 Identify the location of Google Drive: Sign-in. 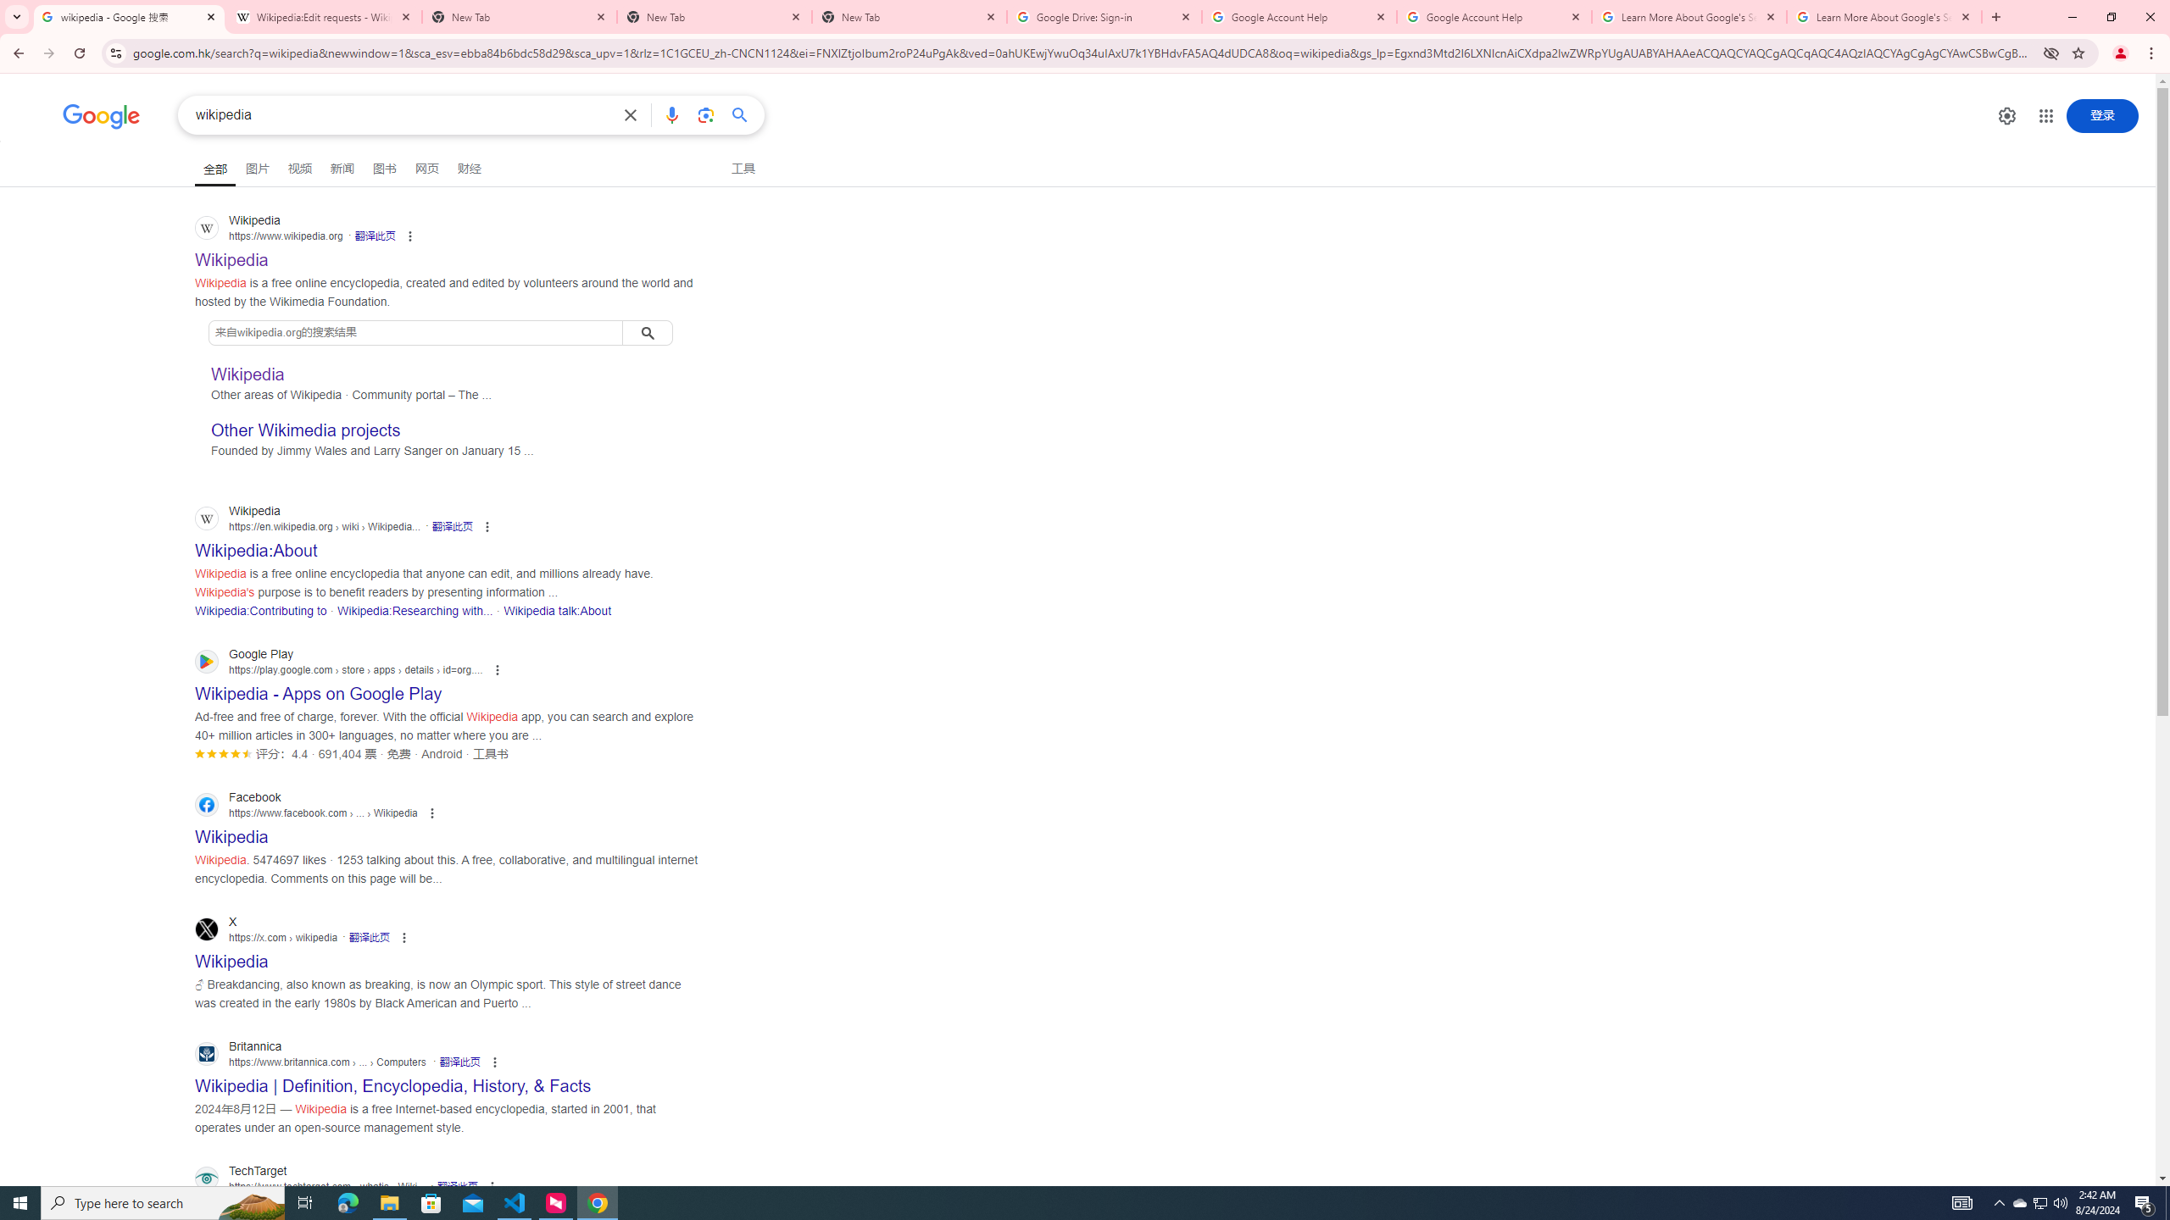
(1104, 17).